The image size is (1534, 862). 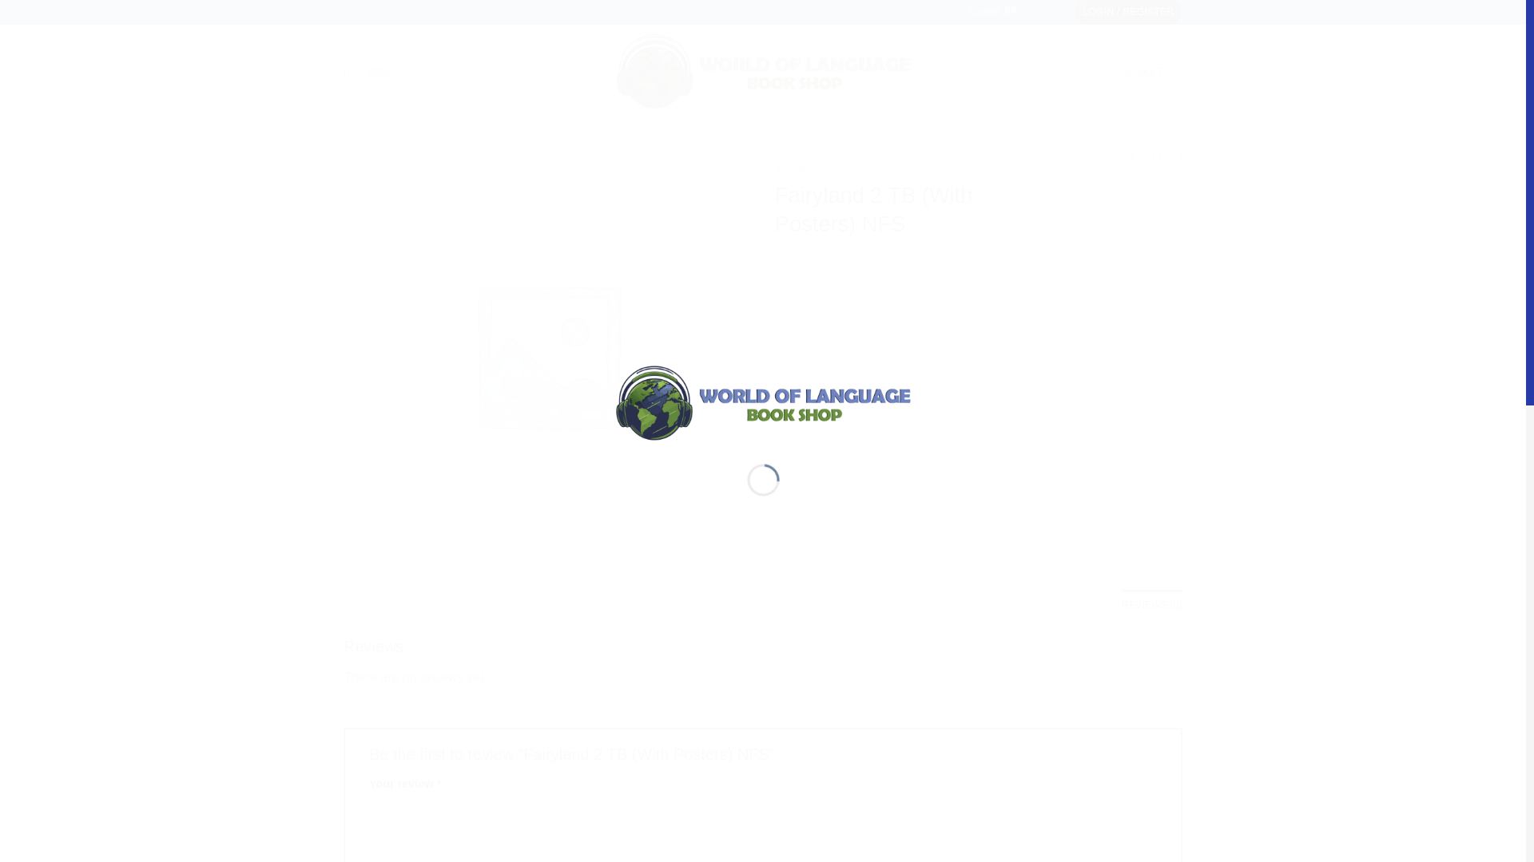 I want to click on ForeignBookinMongolia, so click(x=762, y=401).